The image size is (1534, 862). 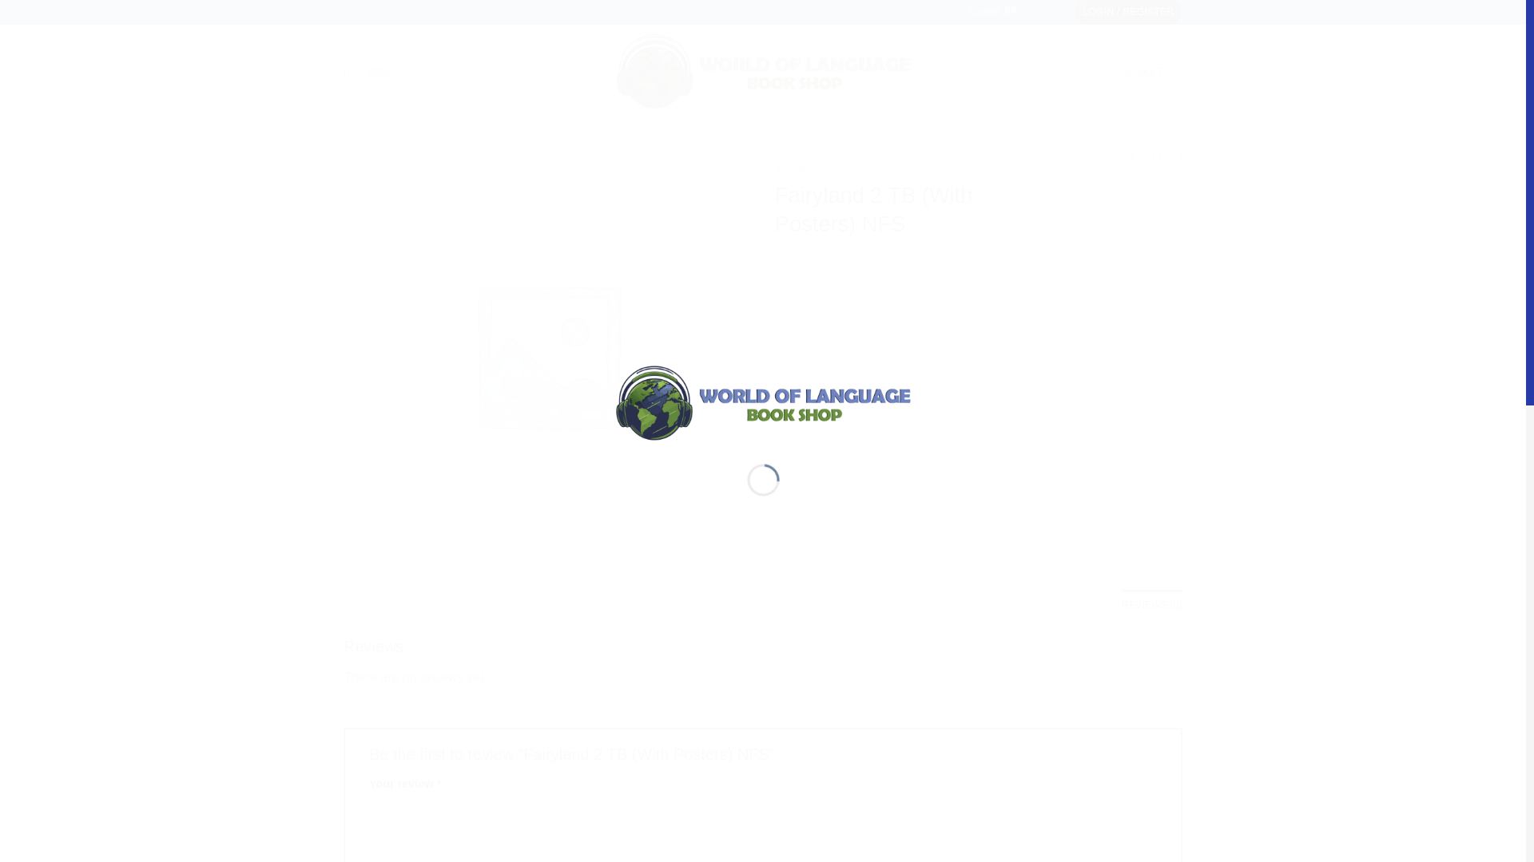 I want to click on ForeignBookinMongolia, so click(x=762, y=401).